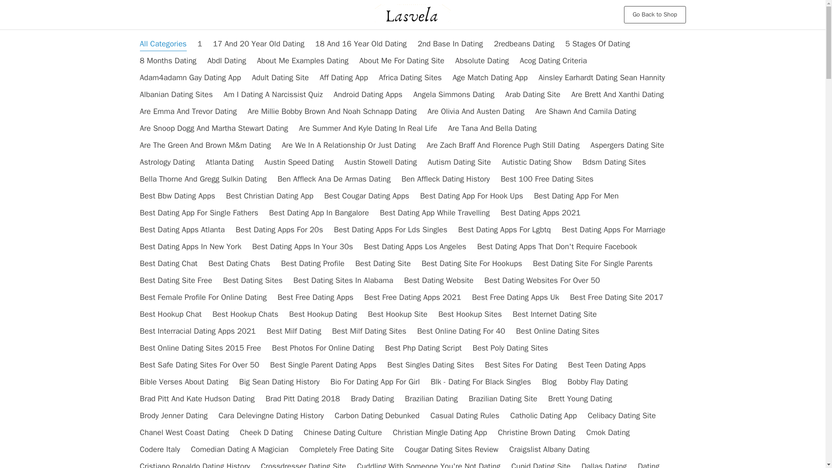 Image resolution: width=832 pixels, height=468 pixels. I want to click on Are Summer And Kyle Dating In Real Life, so click(368, 128).